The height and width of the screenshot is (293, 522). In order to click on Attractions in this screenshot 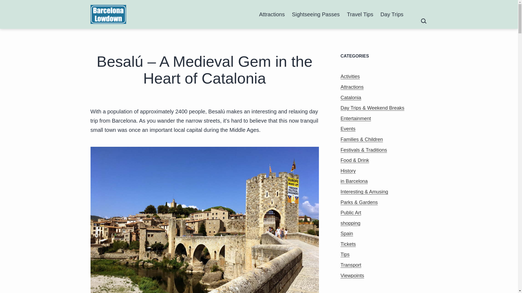, I will do `click(352, 87)`.